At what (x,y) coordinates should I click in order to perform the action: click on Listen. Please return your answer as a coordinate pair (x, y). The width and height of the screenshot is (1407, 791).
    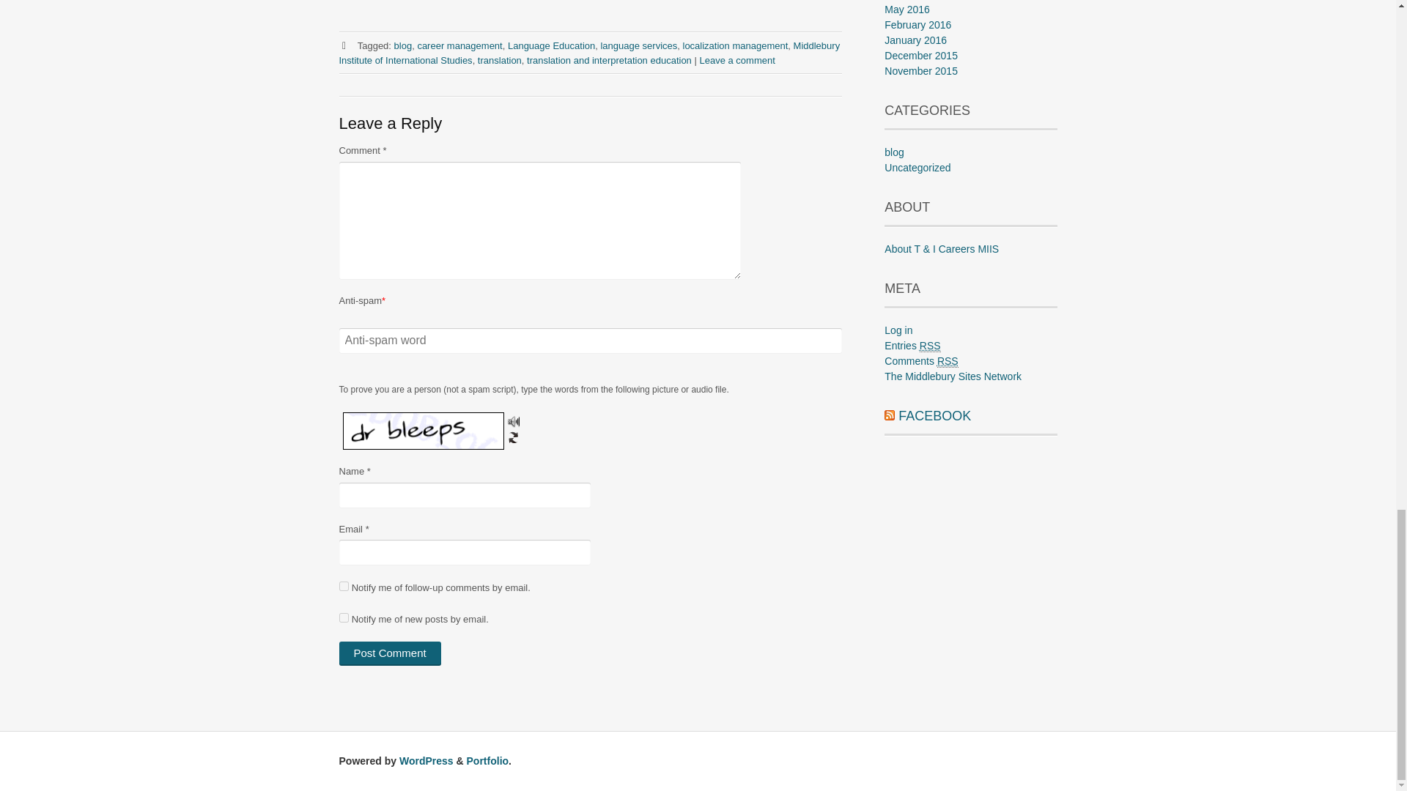
    Looking at the image, I should click on (513, 422).